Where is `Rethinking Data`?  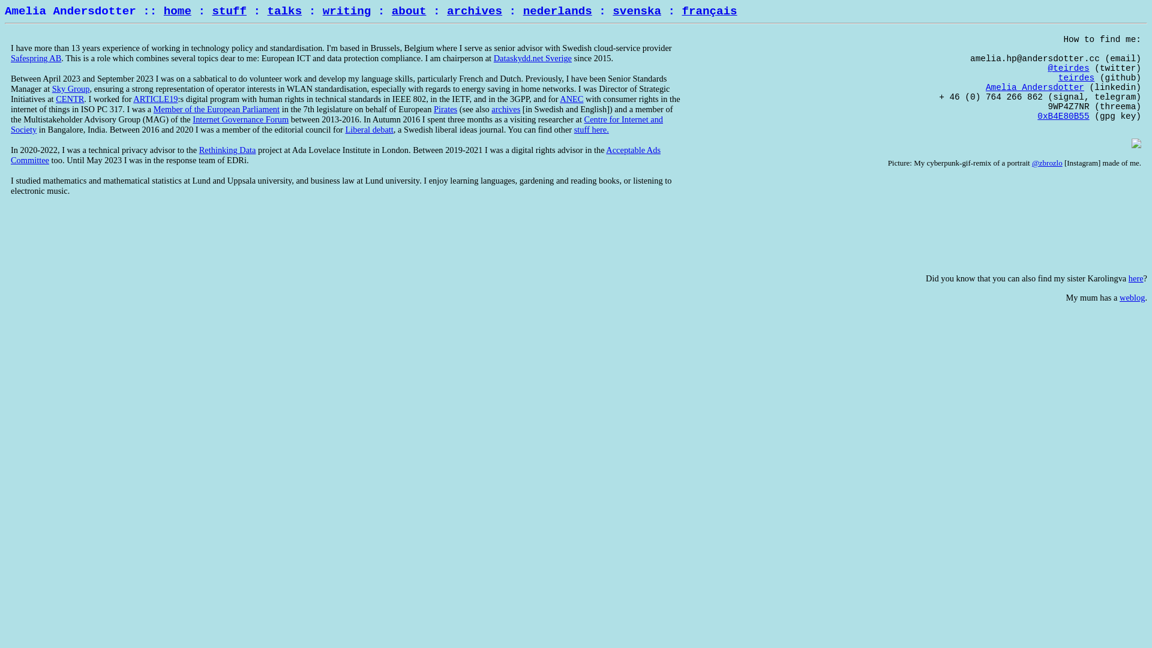
Rethinking Data is located at coordinates (228, 150).